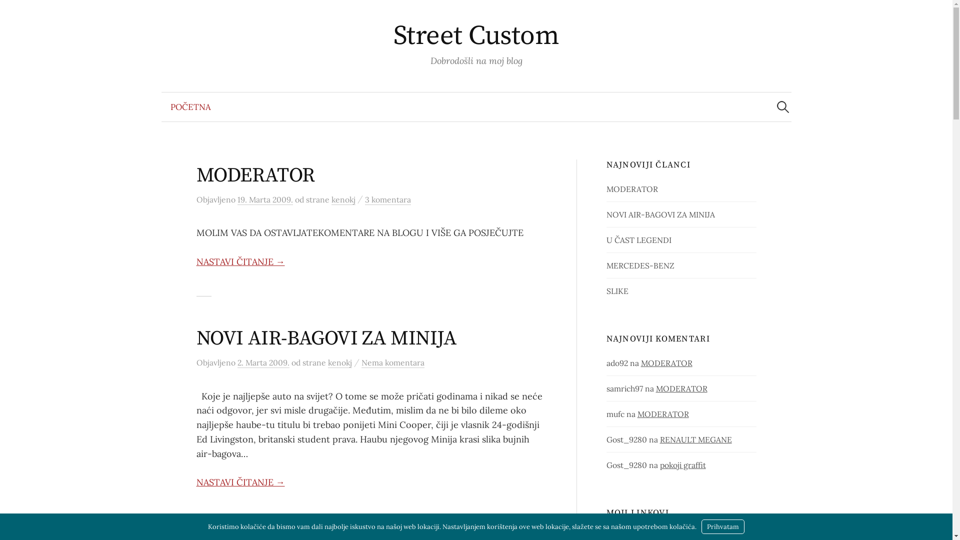  I want to click on RENAULT MEGANE, so click(696, 439).